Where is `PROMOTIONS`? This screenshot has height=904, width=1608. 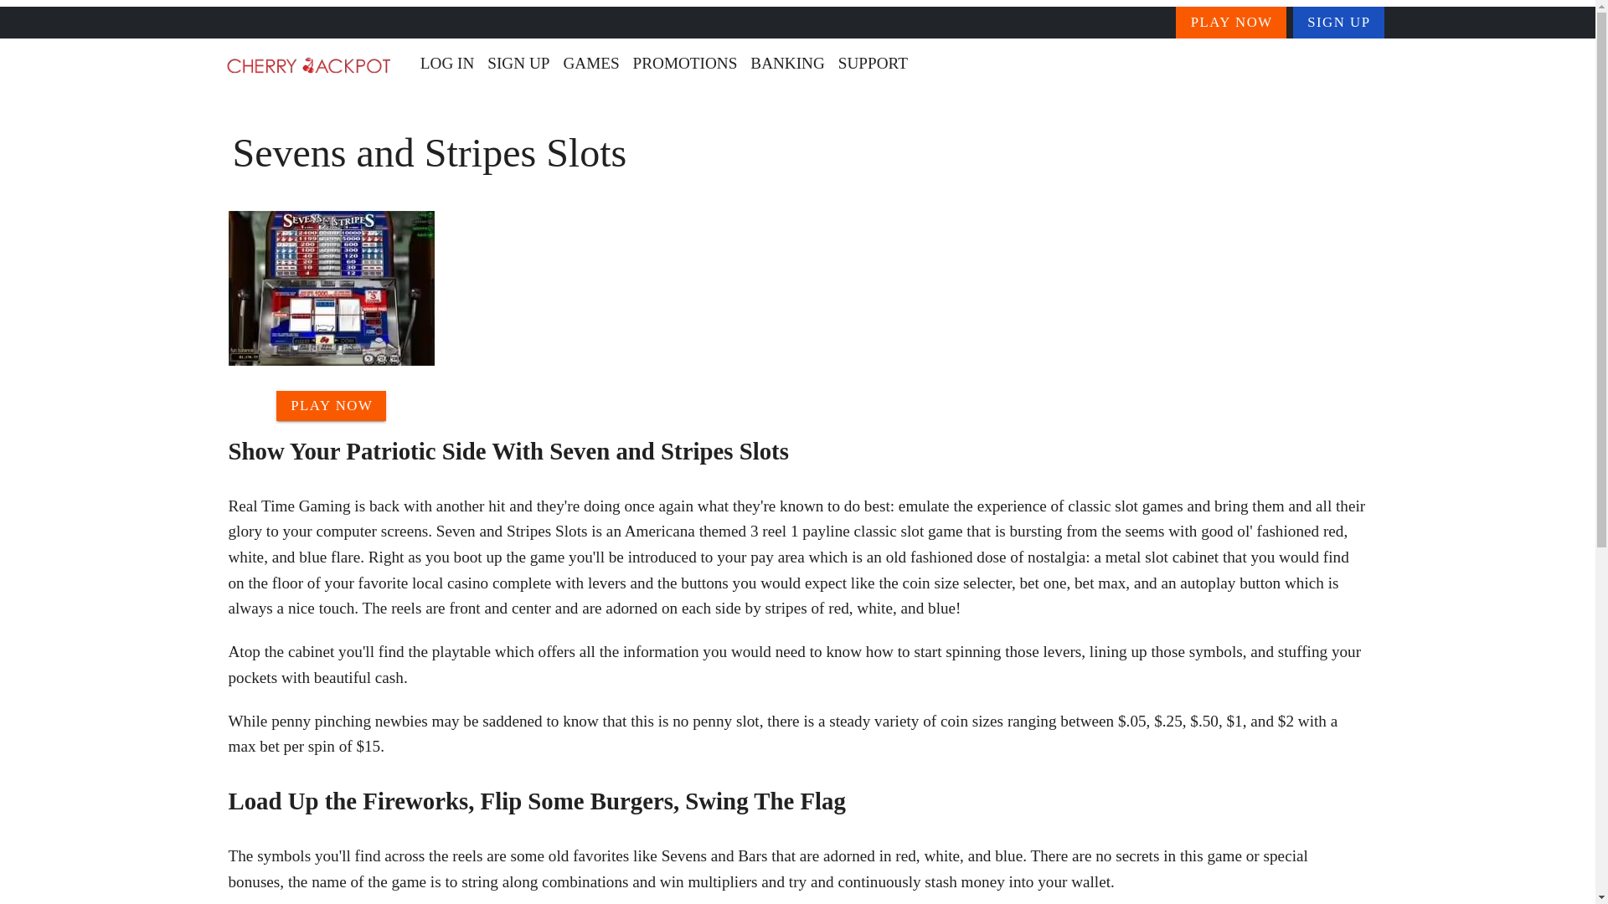 PROMOTIONS is located at coordinates (685, 64).